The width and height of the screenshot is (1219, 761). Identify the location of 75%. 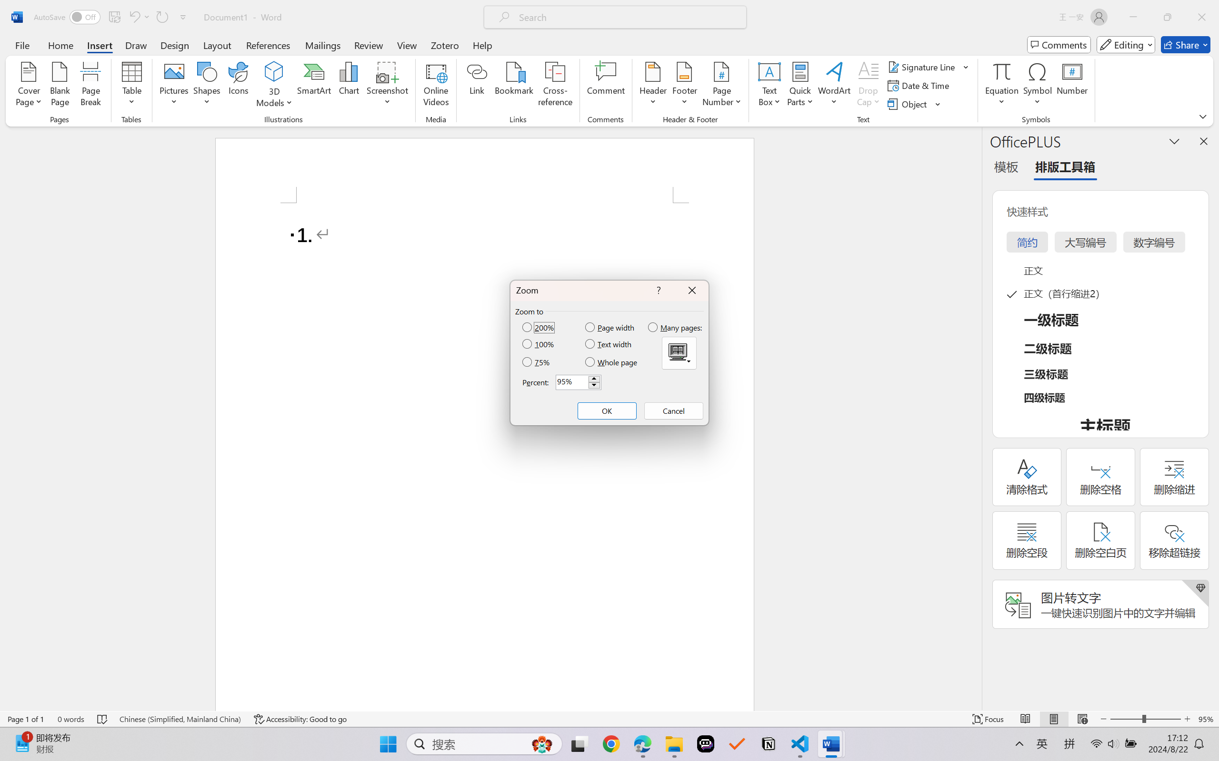
(537, 362).